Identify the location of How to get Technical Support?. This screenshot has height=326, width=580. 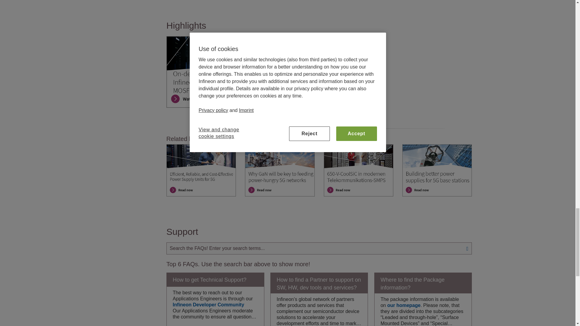
(215, 280).